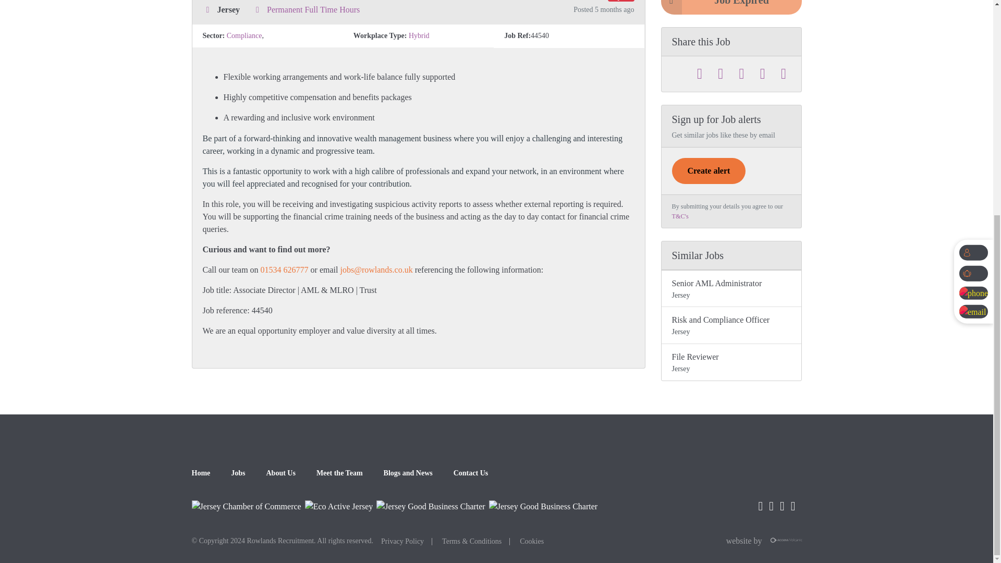  I want to click on Facebook, so click(721, 74).